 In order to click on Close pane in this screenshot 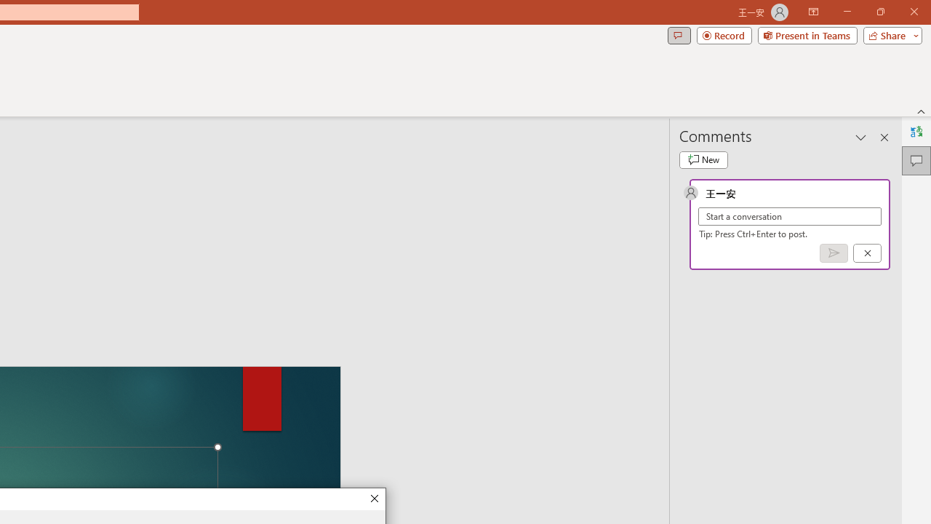, I will do `click(884, 137)`.